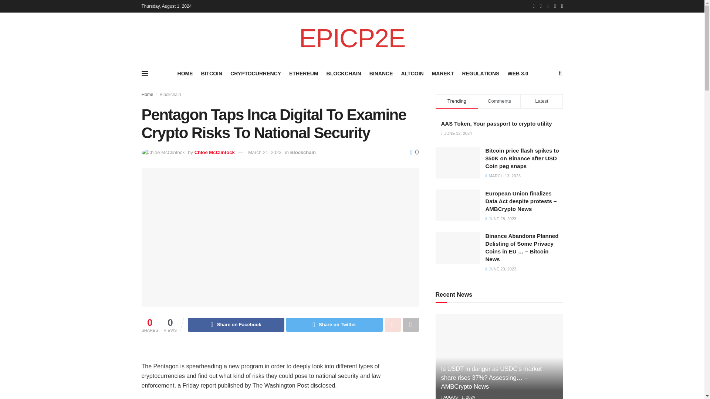 The image size is (710, 399). Describe the element at coordinates (443, 73) in the screenshot. I see `MAREKT` at that location.